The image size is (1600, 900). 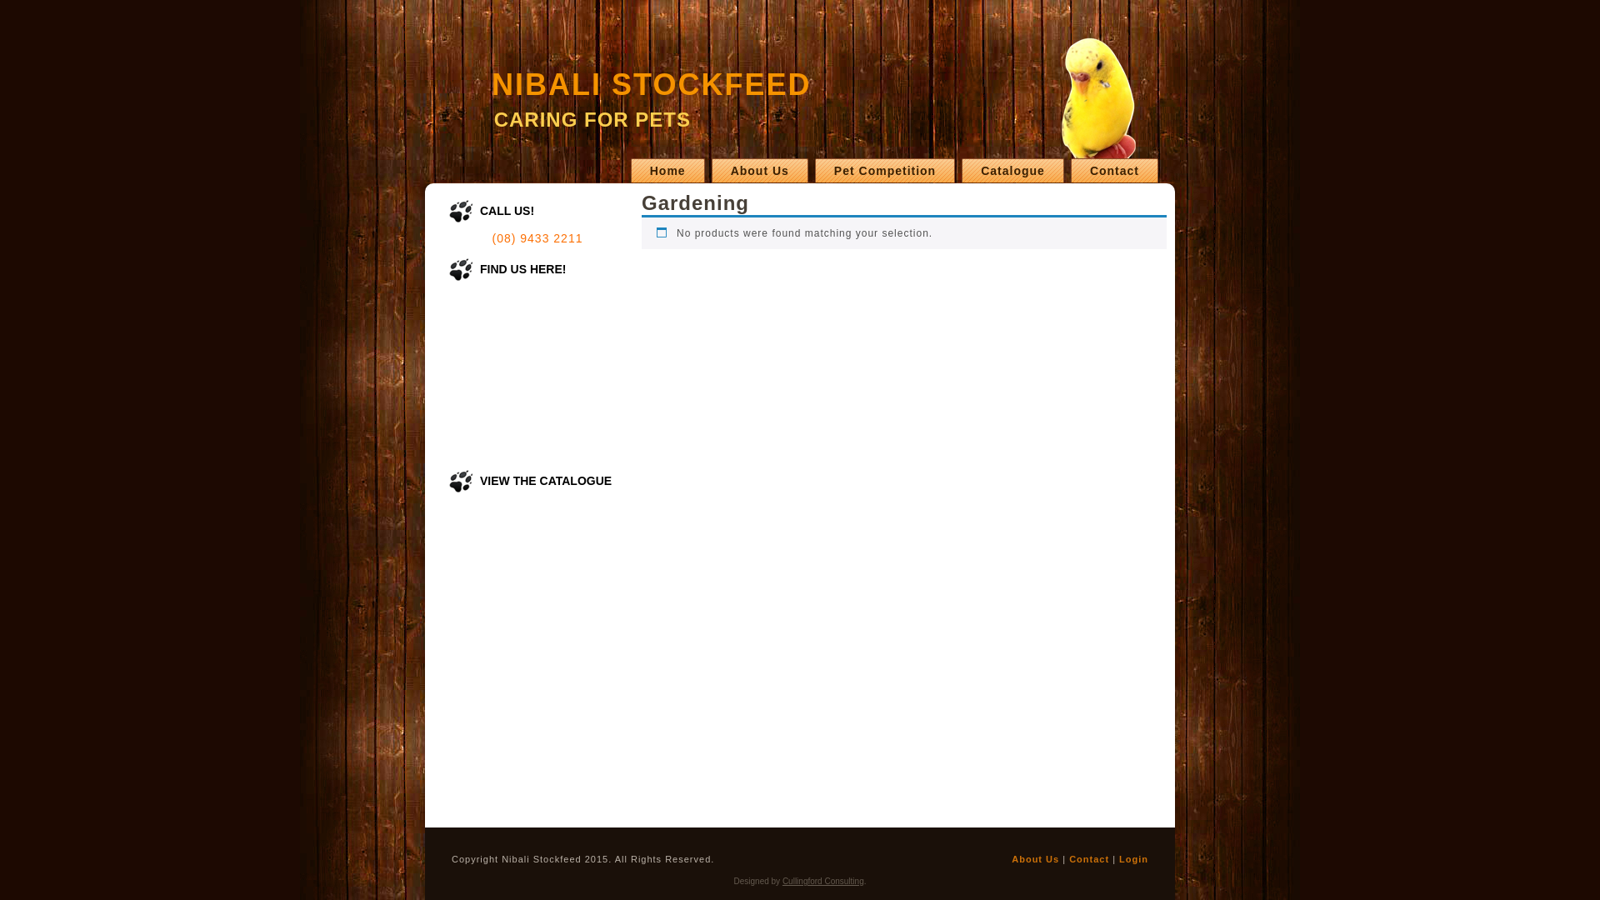 I want to click on Login, so click(x=1133, y=859).